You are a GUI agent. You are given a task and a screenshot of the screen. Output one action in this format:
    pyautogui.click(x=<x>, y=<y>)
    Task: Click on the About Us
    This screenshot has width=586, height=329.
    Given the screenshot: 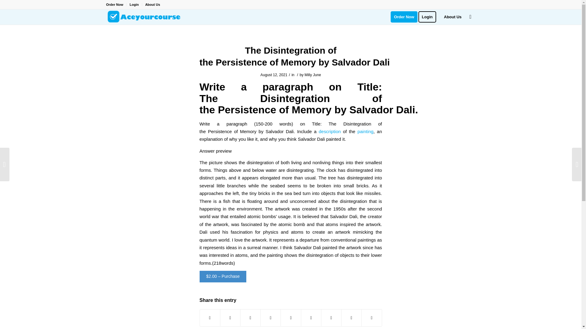 What is the action you would take?
    pyautogui.click(x=453, y=17)
    